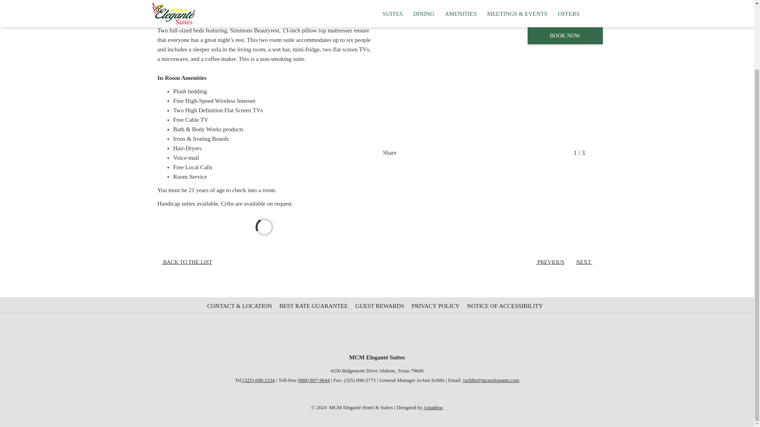  Describe the element at coordinates (397, 153) in the screenshot. I see `Share` at that location.